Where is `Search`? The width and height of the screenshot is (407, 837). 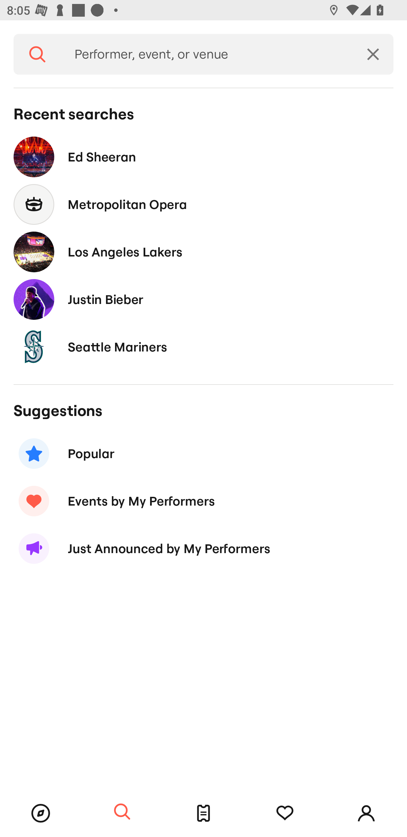
Search is located at coordinates (37, 54).